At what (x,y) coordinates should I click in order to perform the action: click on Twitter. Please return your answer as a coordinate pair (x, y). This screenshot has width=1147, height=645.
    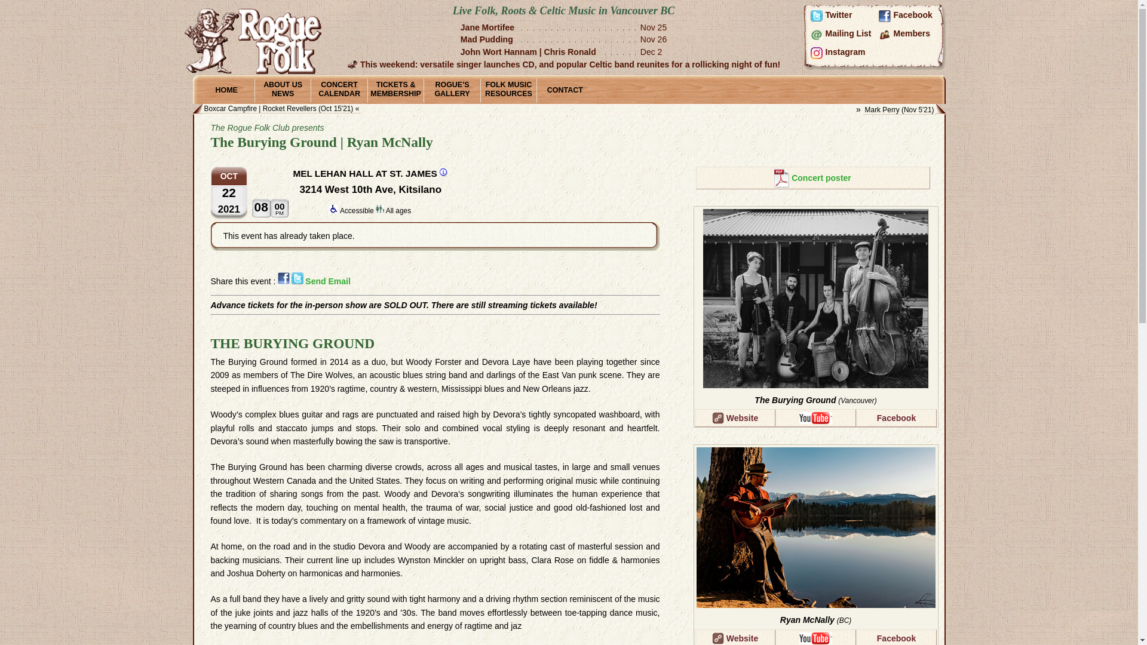
    Looking at the image, I should click on (844, 16).